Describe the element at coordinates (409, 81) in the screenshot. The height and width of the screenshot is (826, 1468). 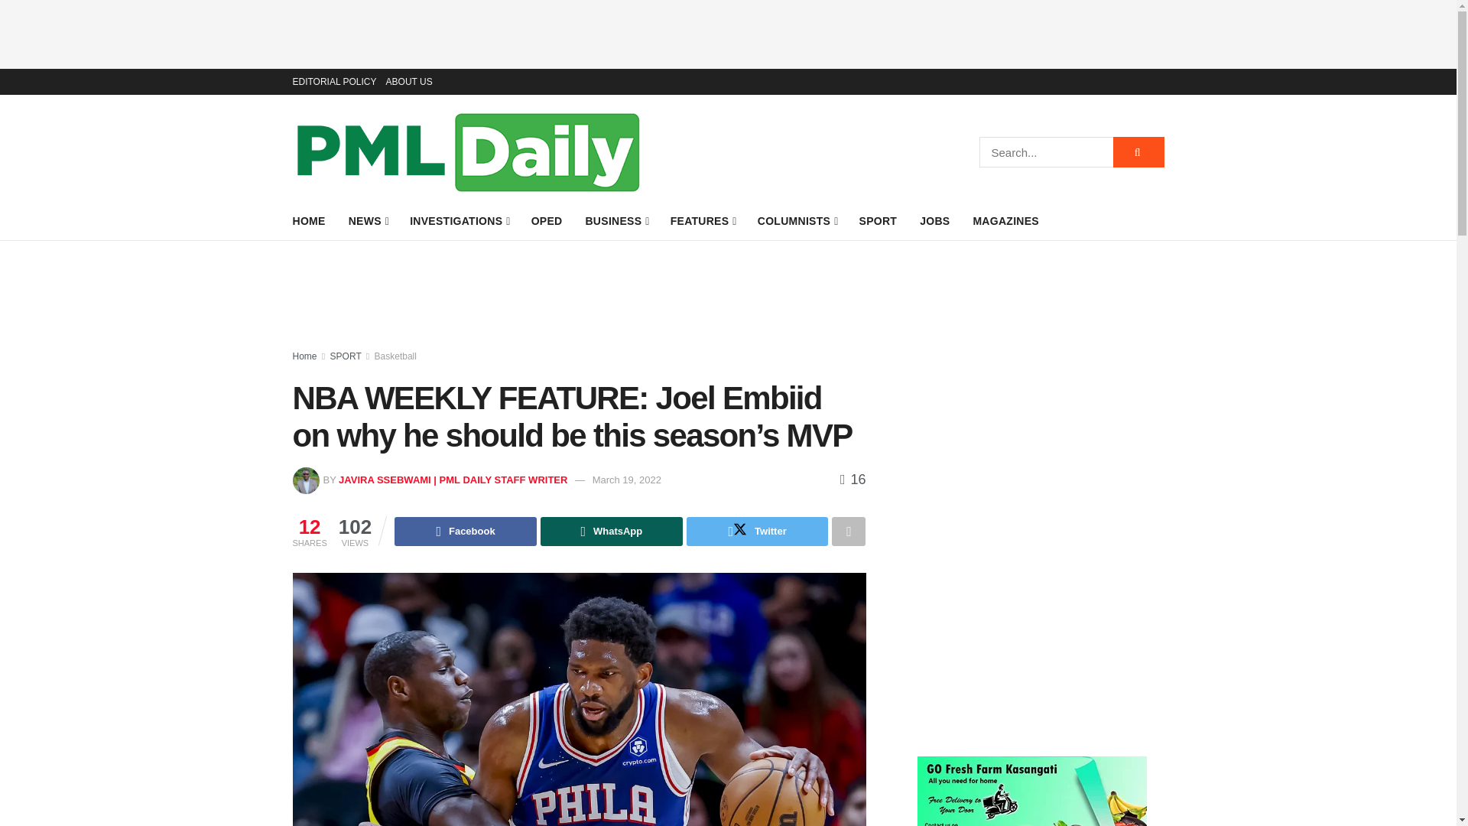
I see `ABOUT US` at that location.